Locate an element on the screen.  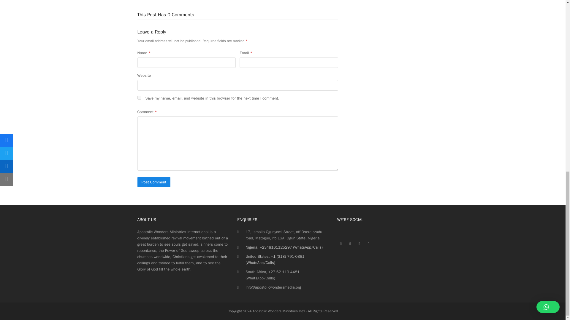
YouTube is located at coordinates (368, 244).